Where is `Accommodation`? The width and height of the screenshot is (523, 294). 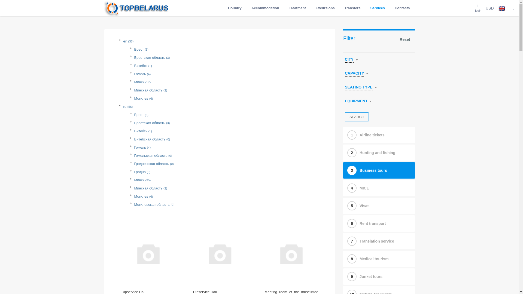 Accommodation is located at coordinates (265, 8).